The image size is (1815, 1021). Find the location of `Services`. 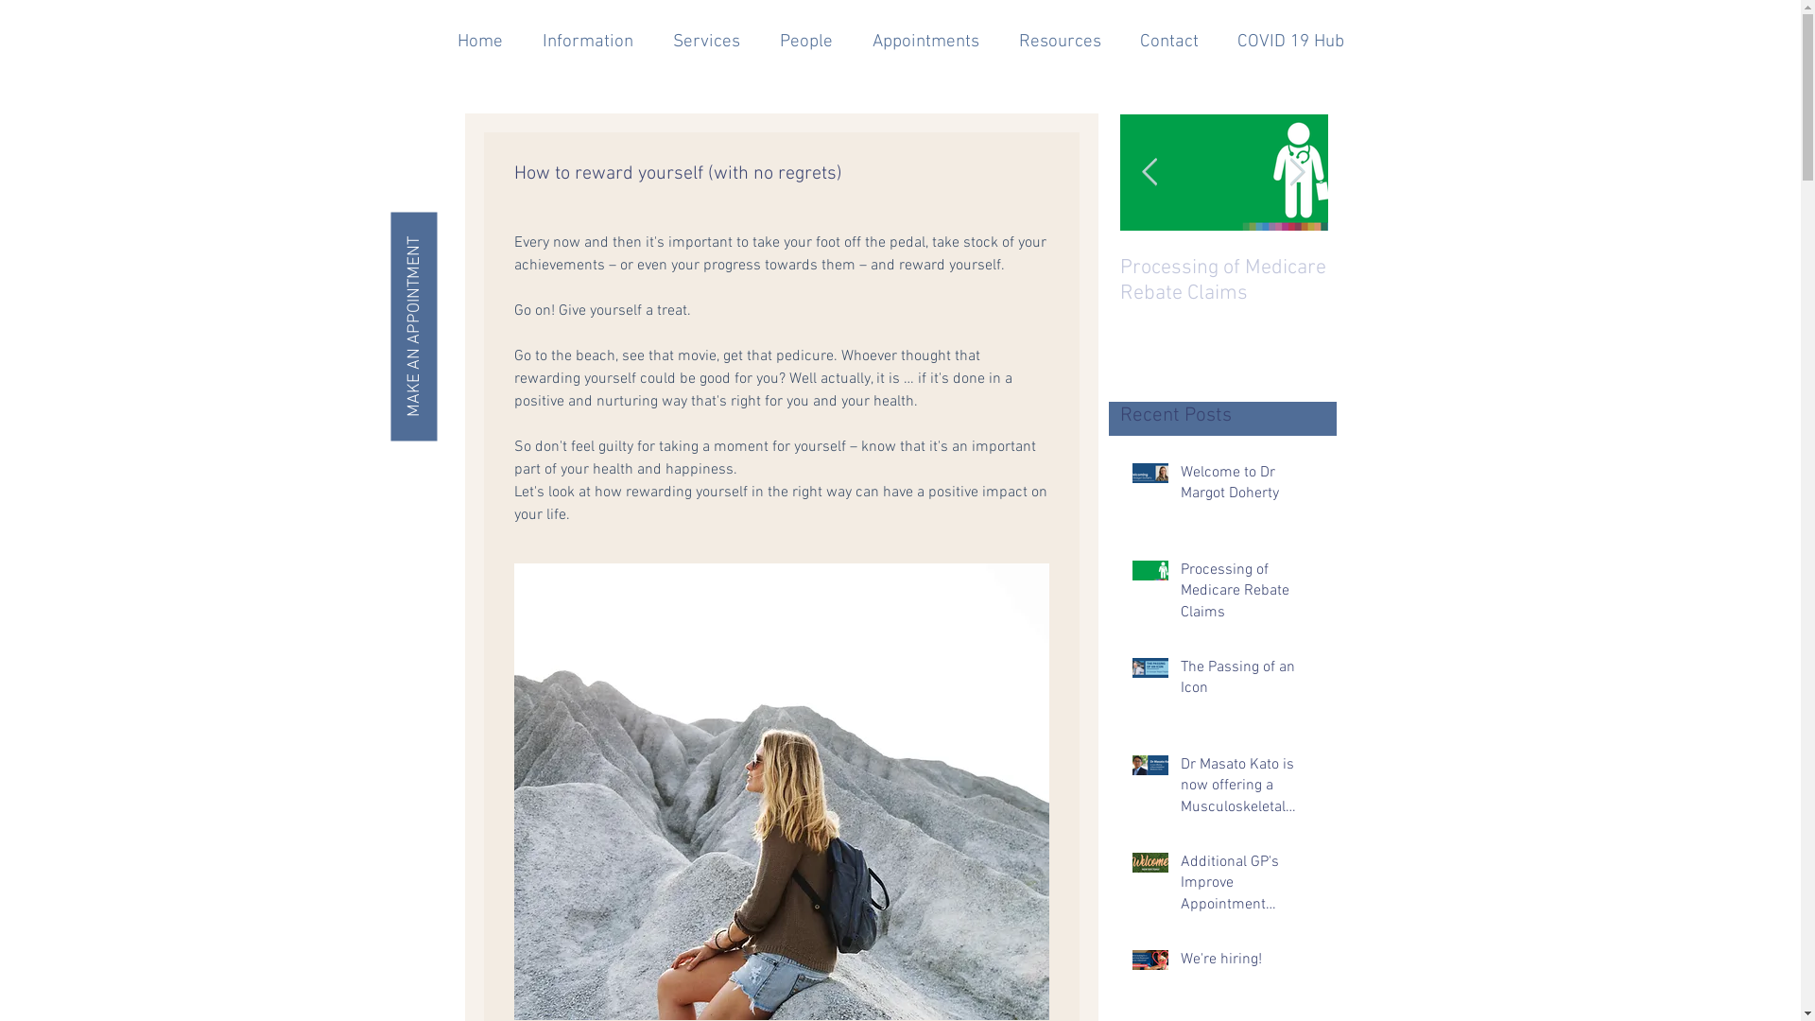

Services is located at coordinates (705, 42).